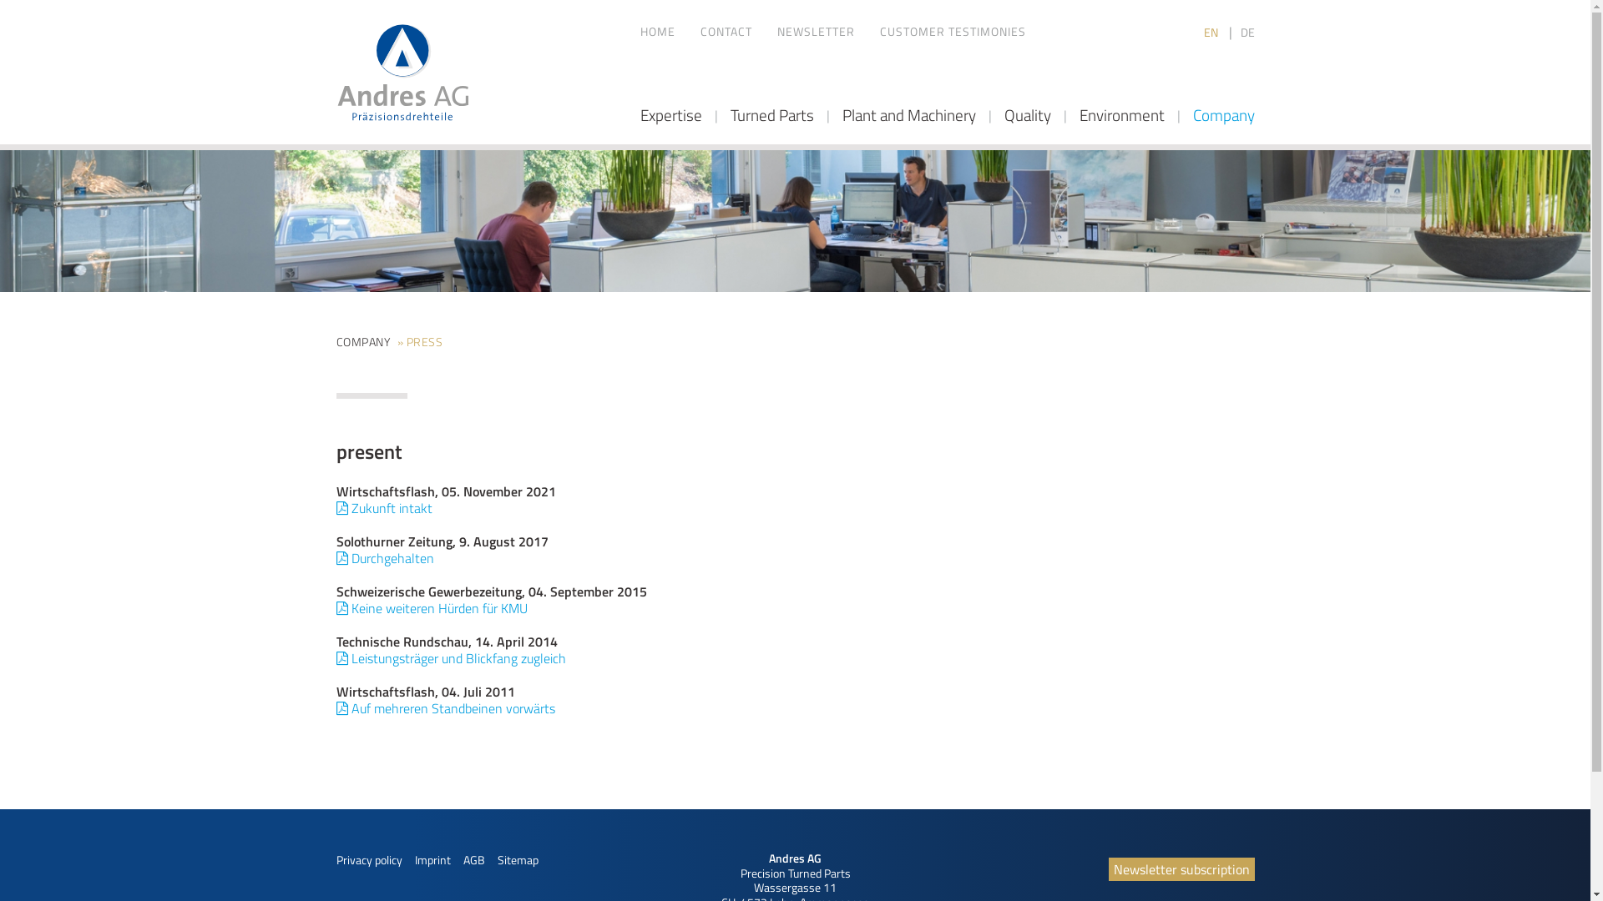  What do you see at coordinates (1223, 115) in the screenshot?
I see `Company` at bounding box center [1223, 115].